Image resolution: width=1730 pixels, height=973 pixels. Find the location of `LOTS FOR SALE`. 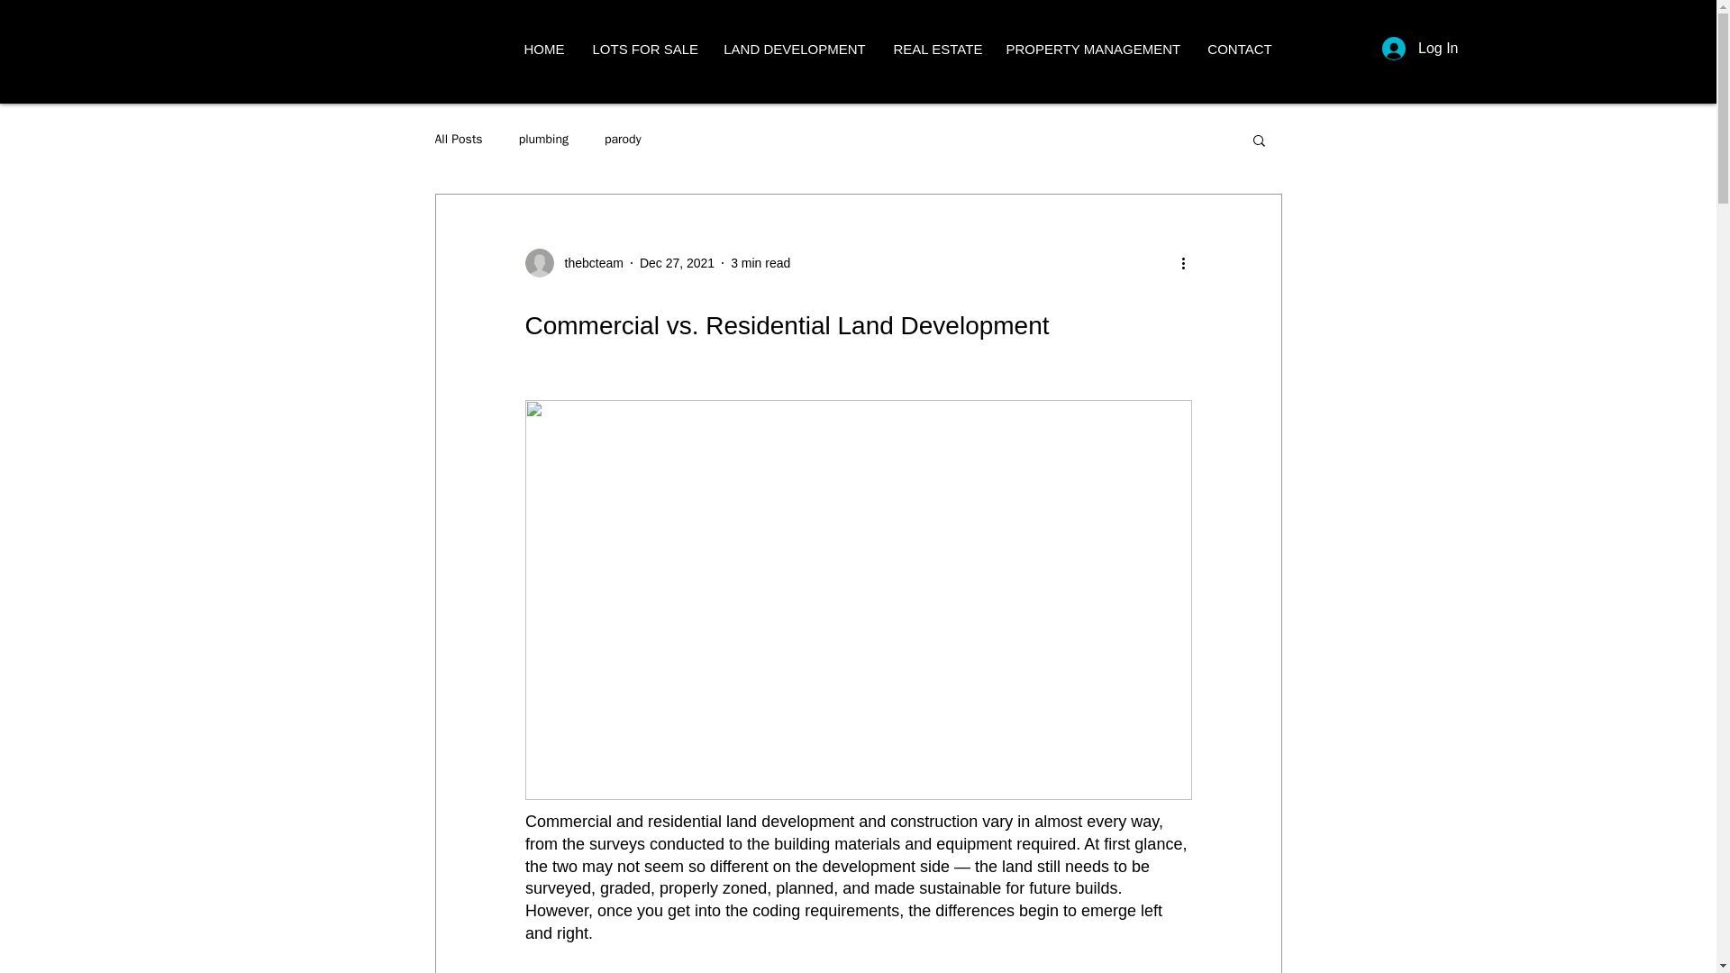

LOTS FOR SALE is located at coordinates (643, 49).